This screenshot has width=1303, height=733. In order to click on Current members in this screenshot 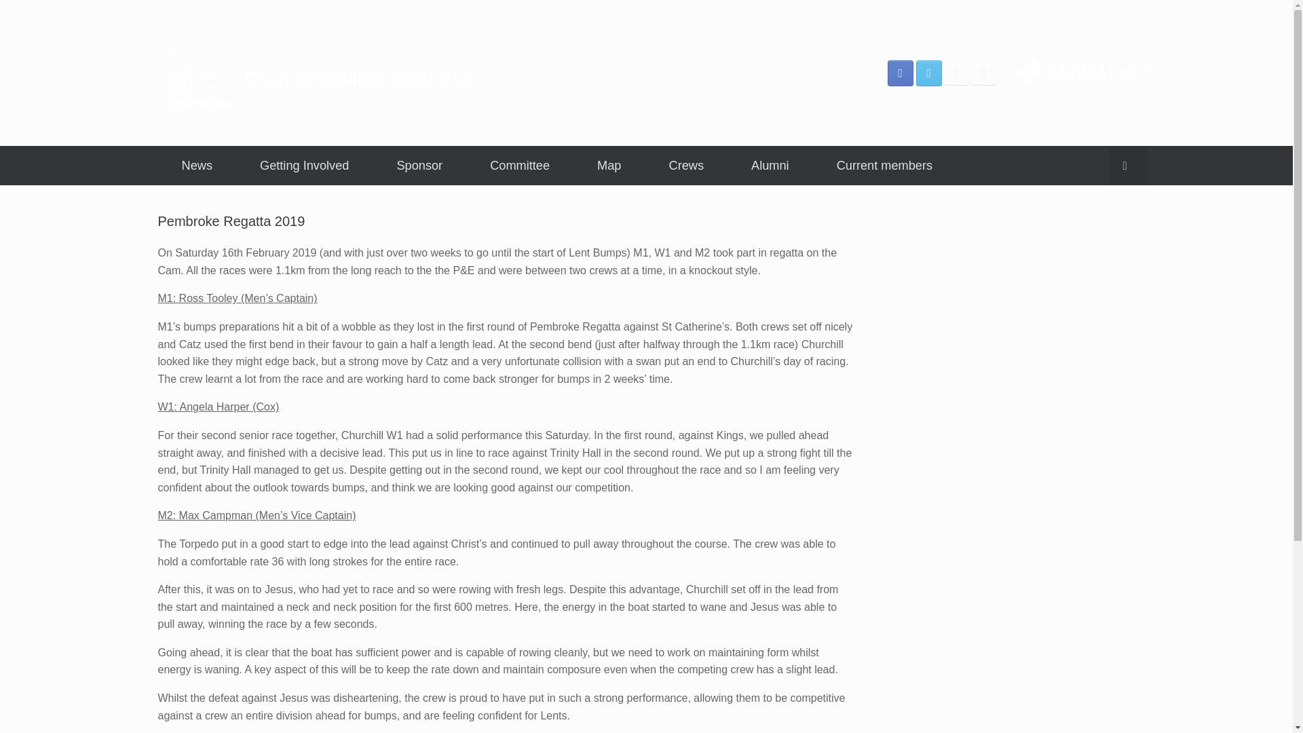, I will do `click(885, 166)`.